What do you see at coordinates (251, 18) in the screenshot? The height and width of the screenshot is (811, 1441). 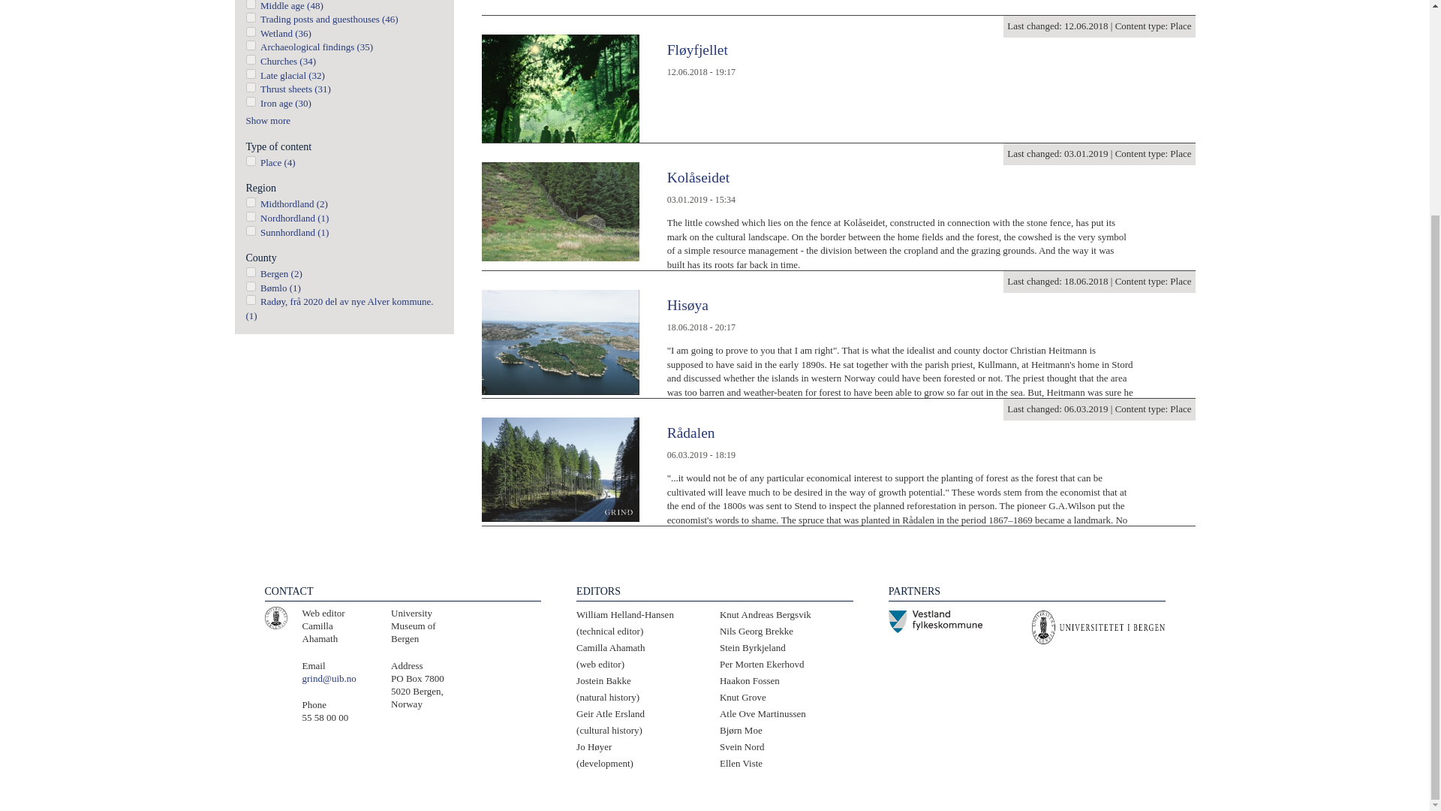 I see `on` at bounding box center [251, 18].